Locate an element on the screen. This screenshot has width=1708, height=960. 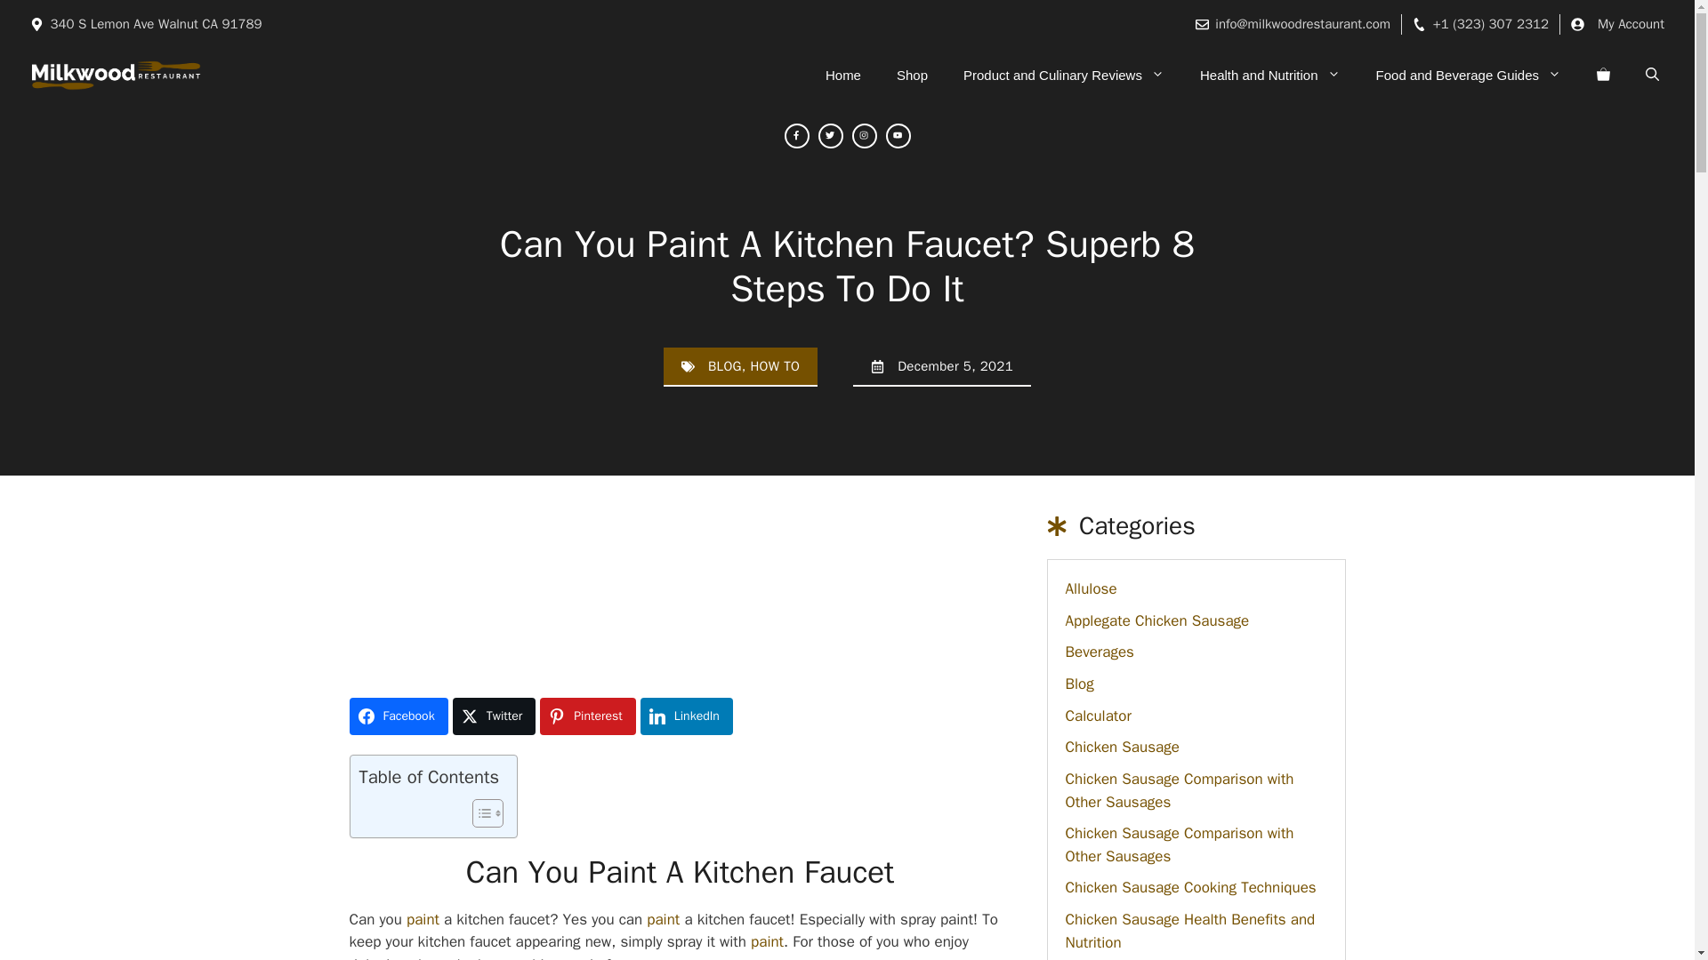
View your shopping cart is located at coordinates (1603, 75).